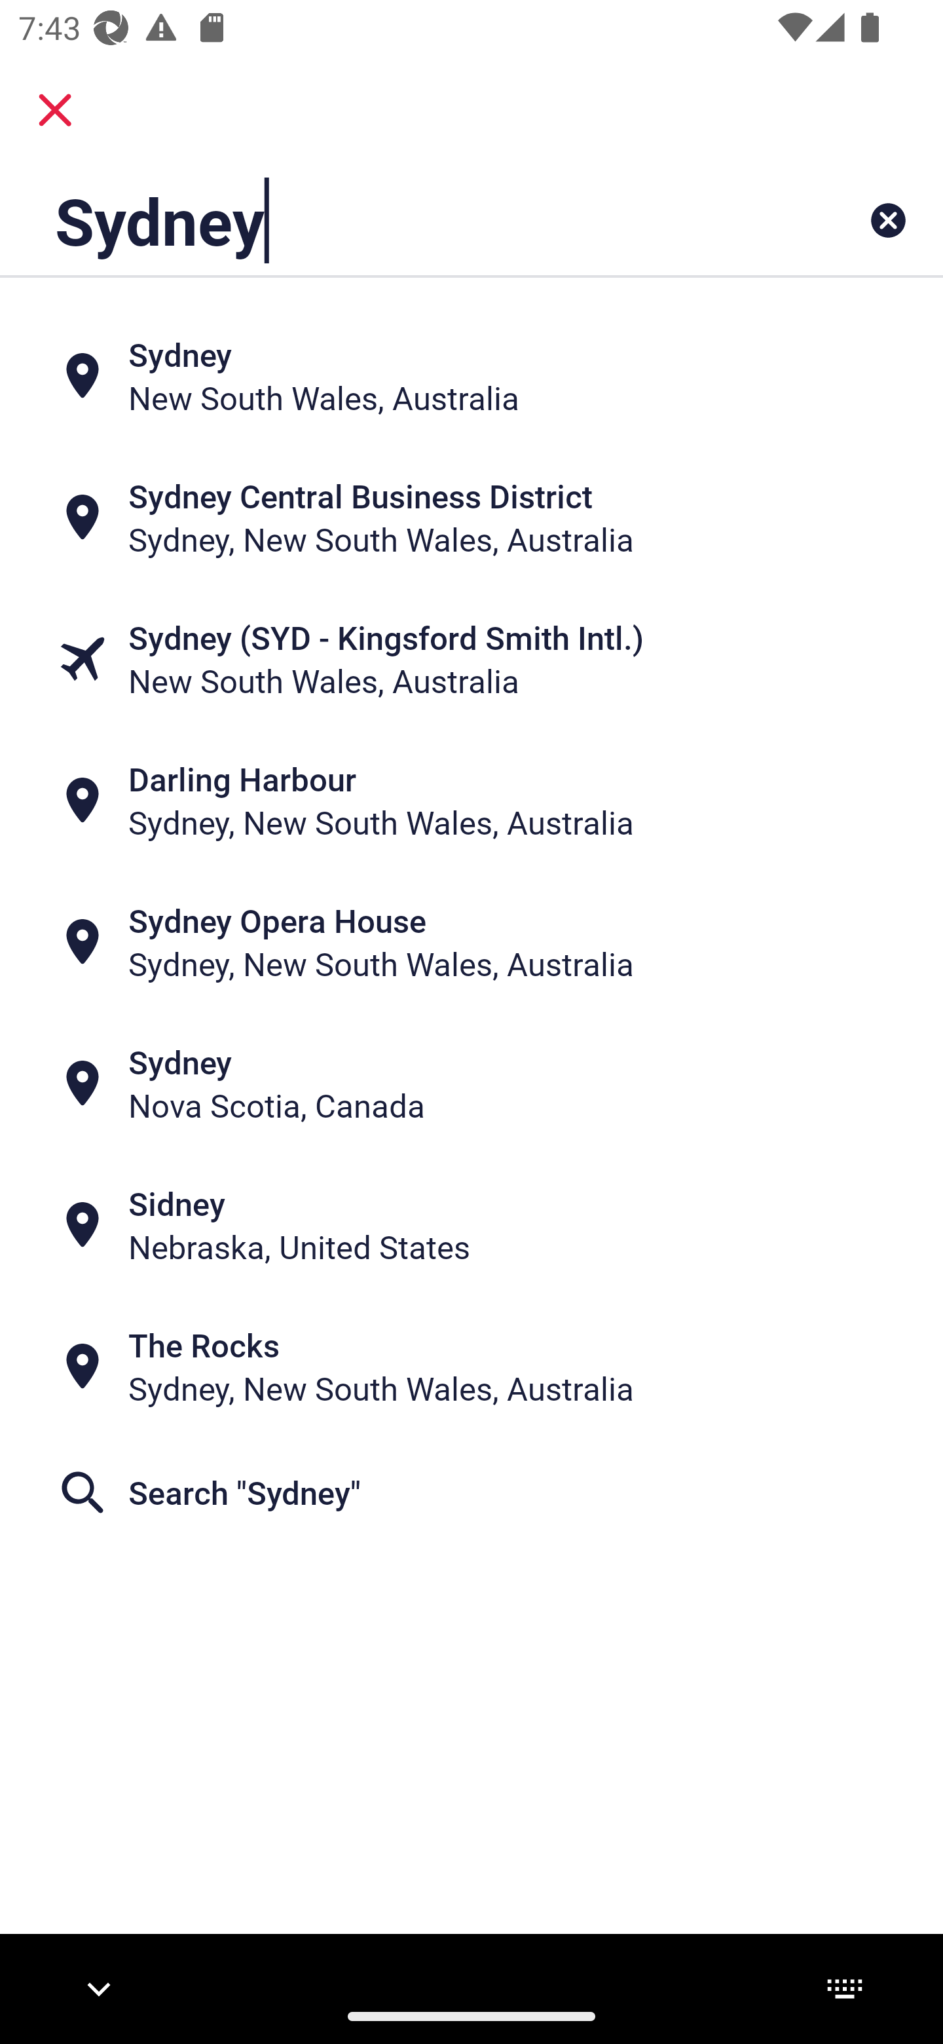  Describe the element at coordinates (389, 220) in the screenshot. I see `Sydney` at that location.